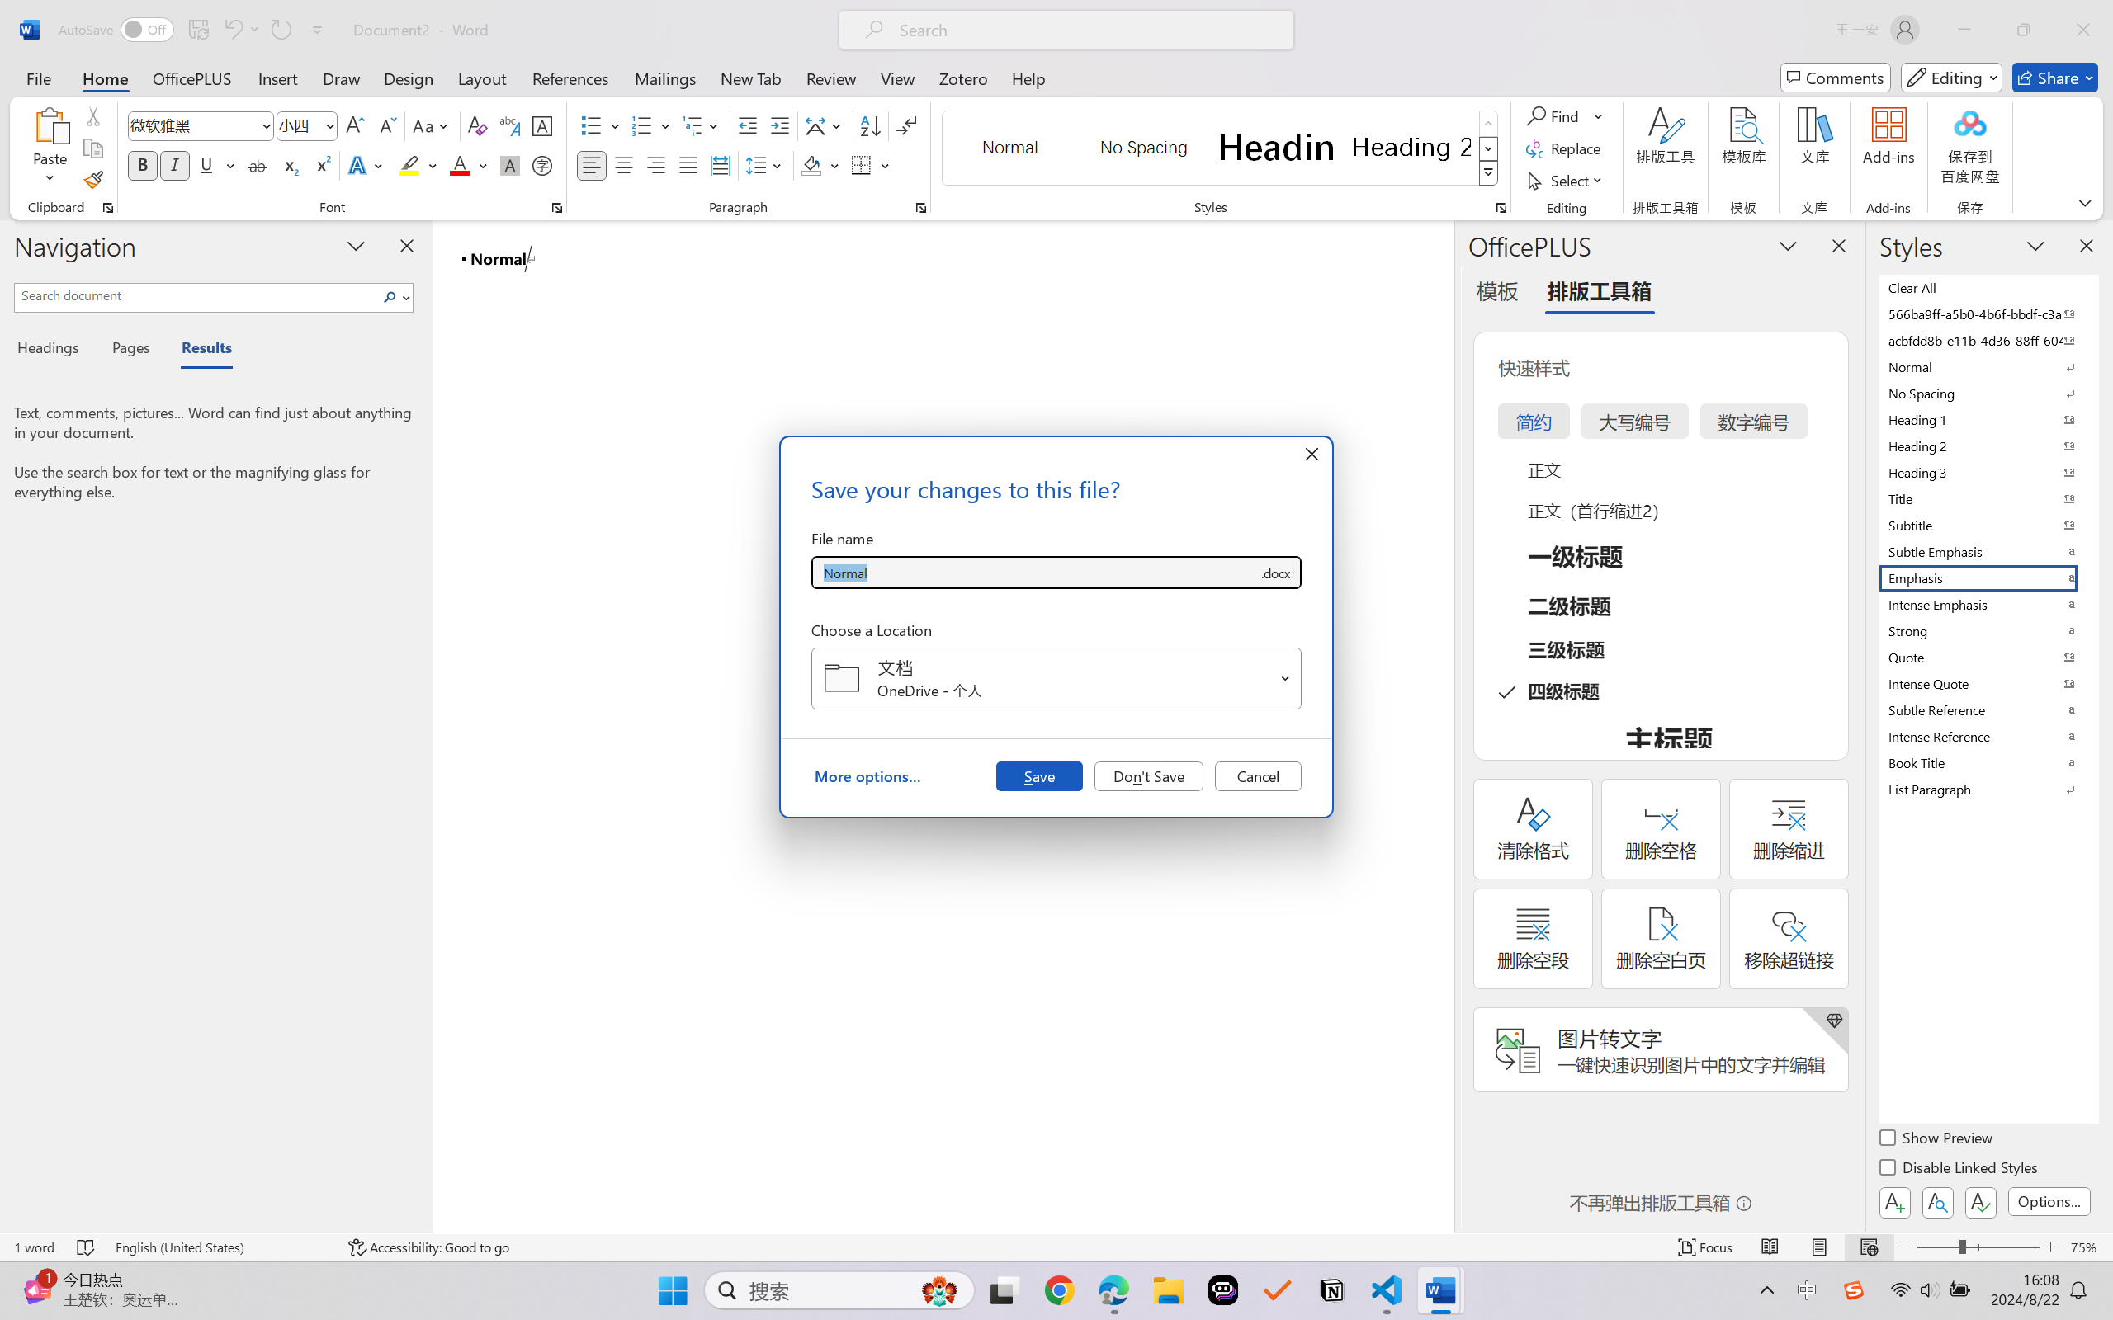 The width and height of the screenshot is (2113, 1320). I want to click on Emphasis, so click(1988, 577).